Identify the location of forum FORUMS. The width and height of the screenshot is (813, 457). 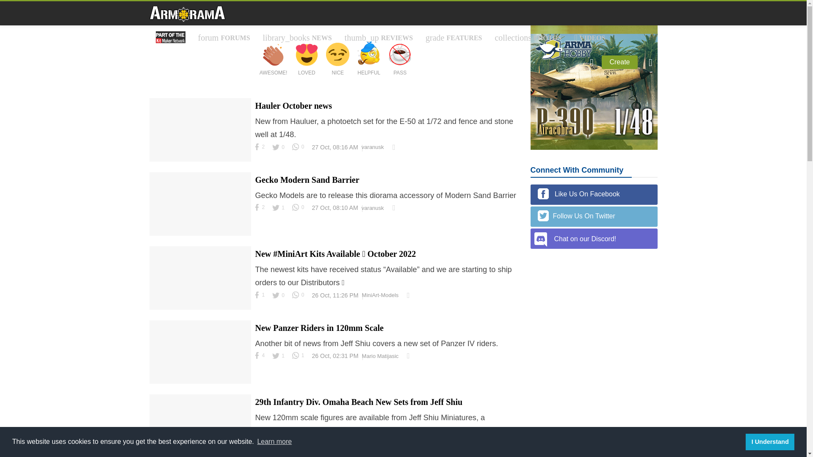
(224, 38).